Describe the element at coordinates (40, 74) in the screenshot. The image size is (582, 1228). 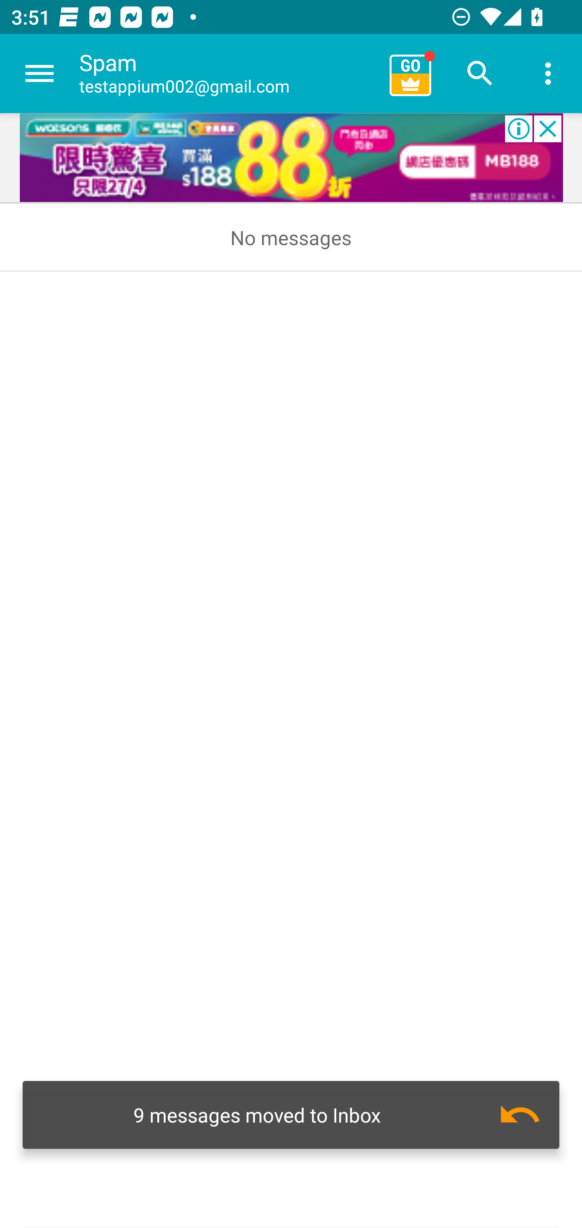
I see `Navigate up` at that location.